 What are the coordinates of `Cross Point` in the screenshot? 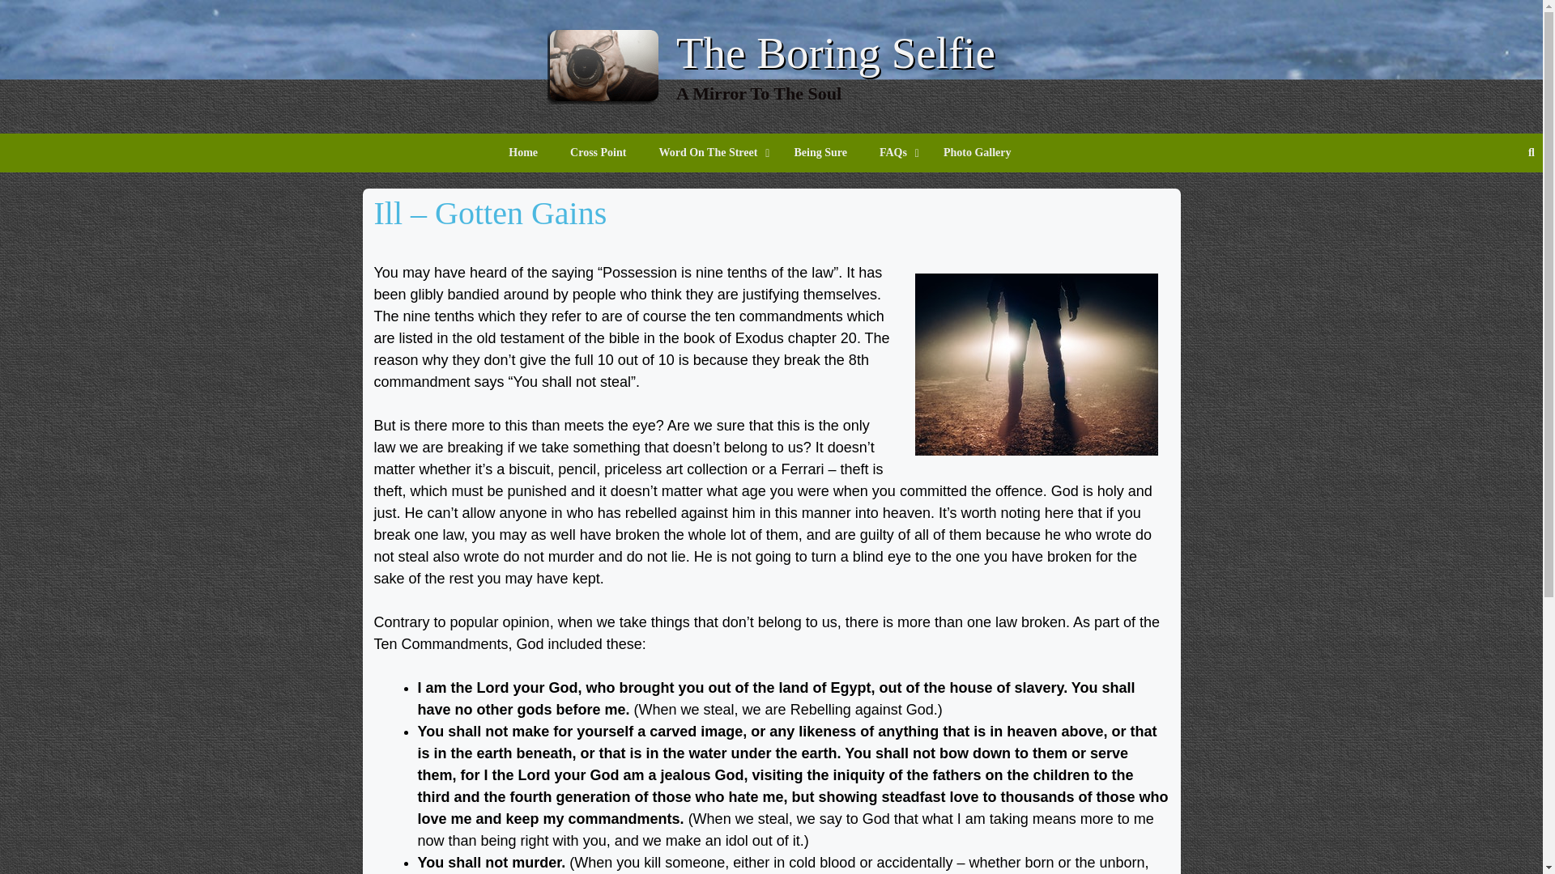 It's located at (598, 152).